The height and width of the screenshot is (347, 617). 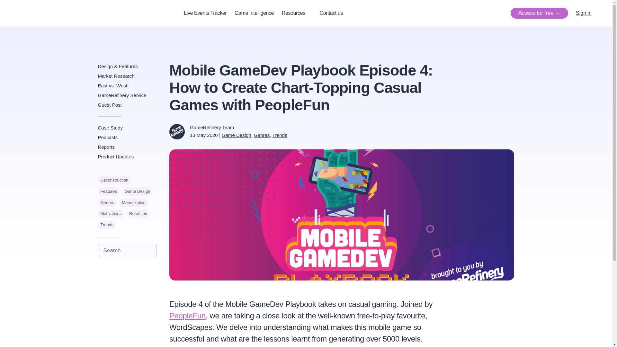 I want to click on East vs. West, so click(x=127, y=85).